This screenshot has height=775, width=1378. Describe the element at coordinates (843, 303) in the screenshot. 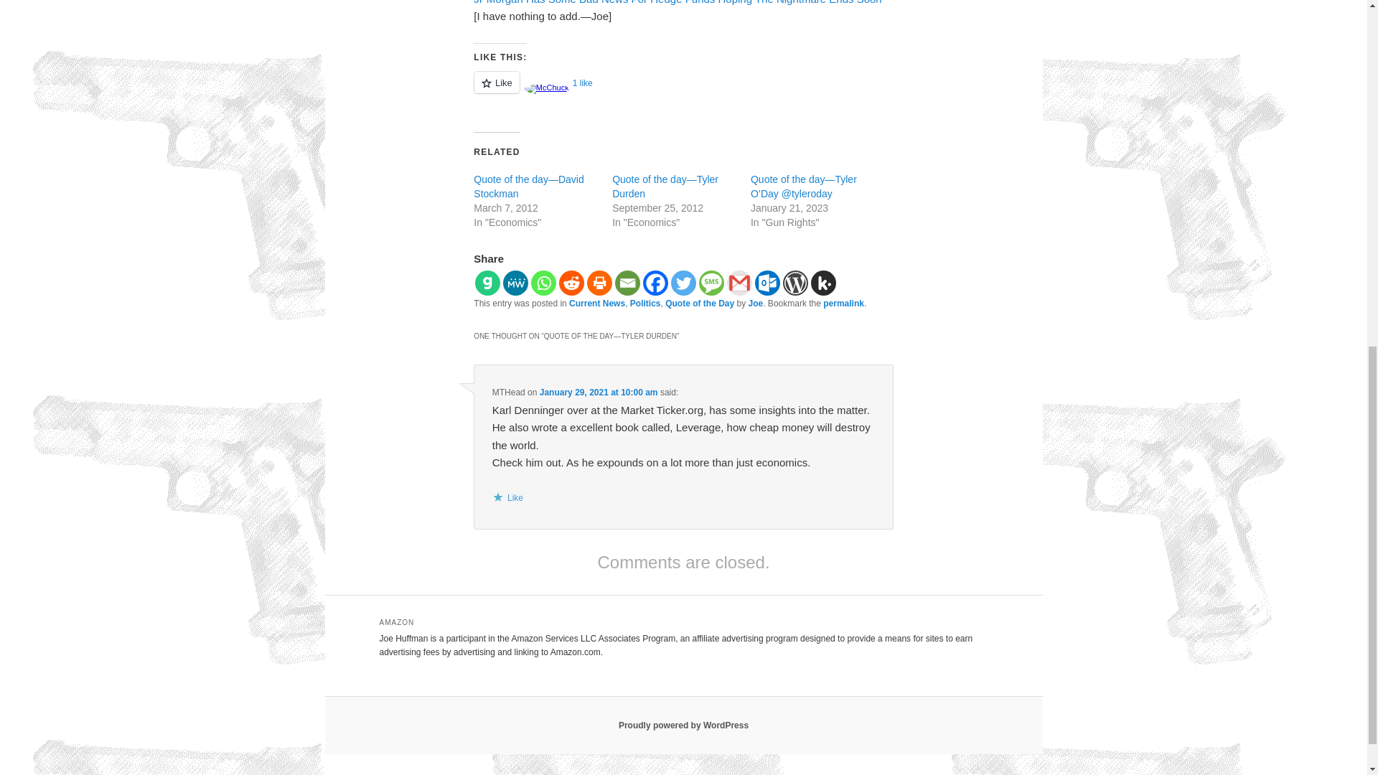

I see `permalink` at that location.